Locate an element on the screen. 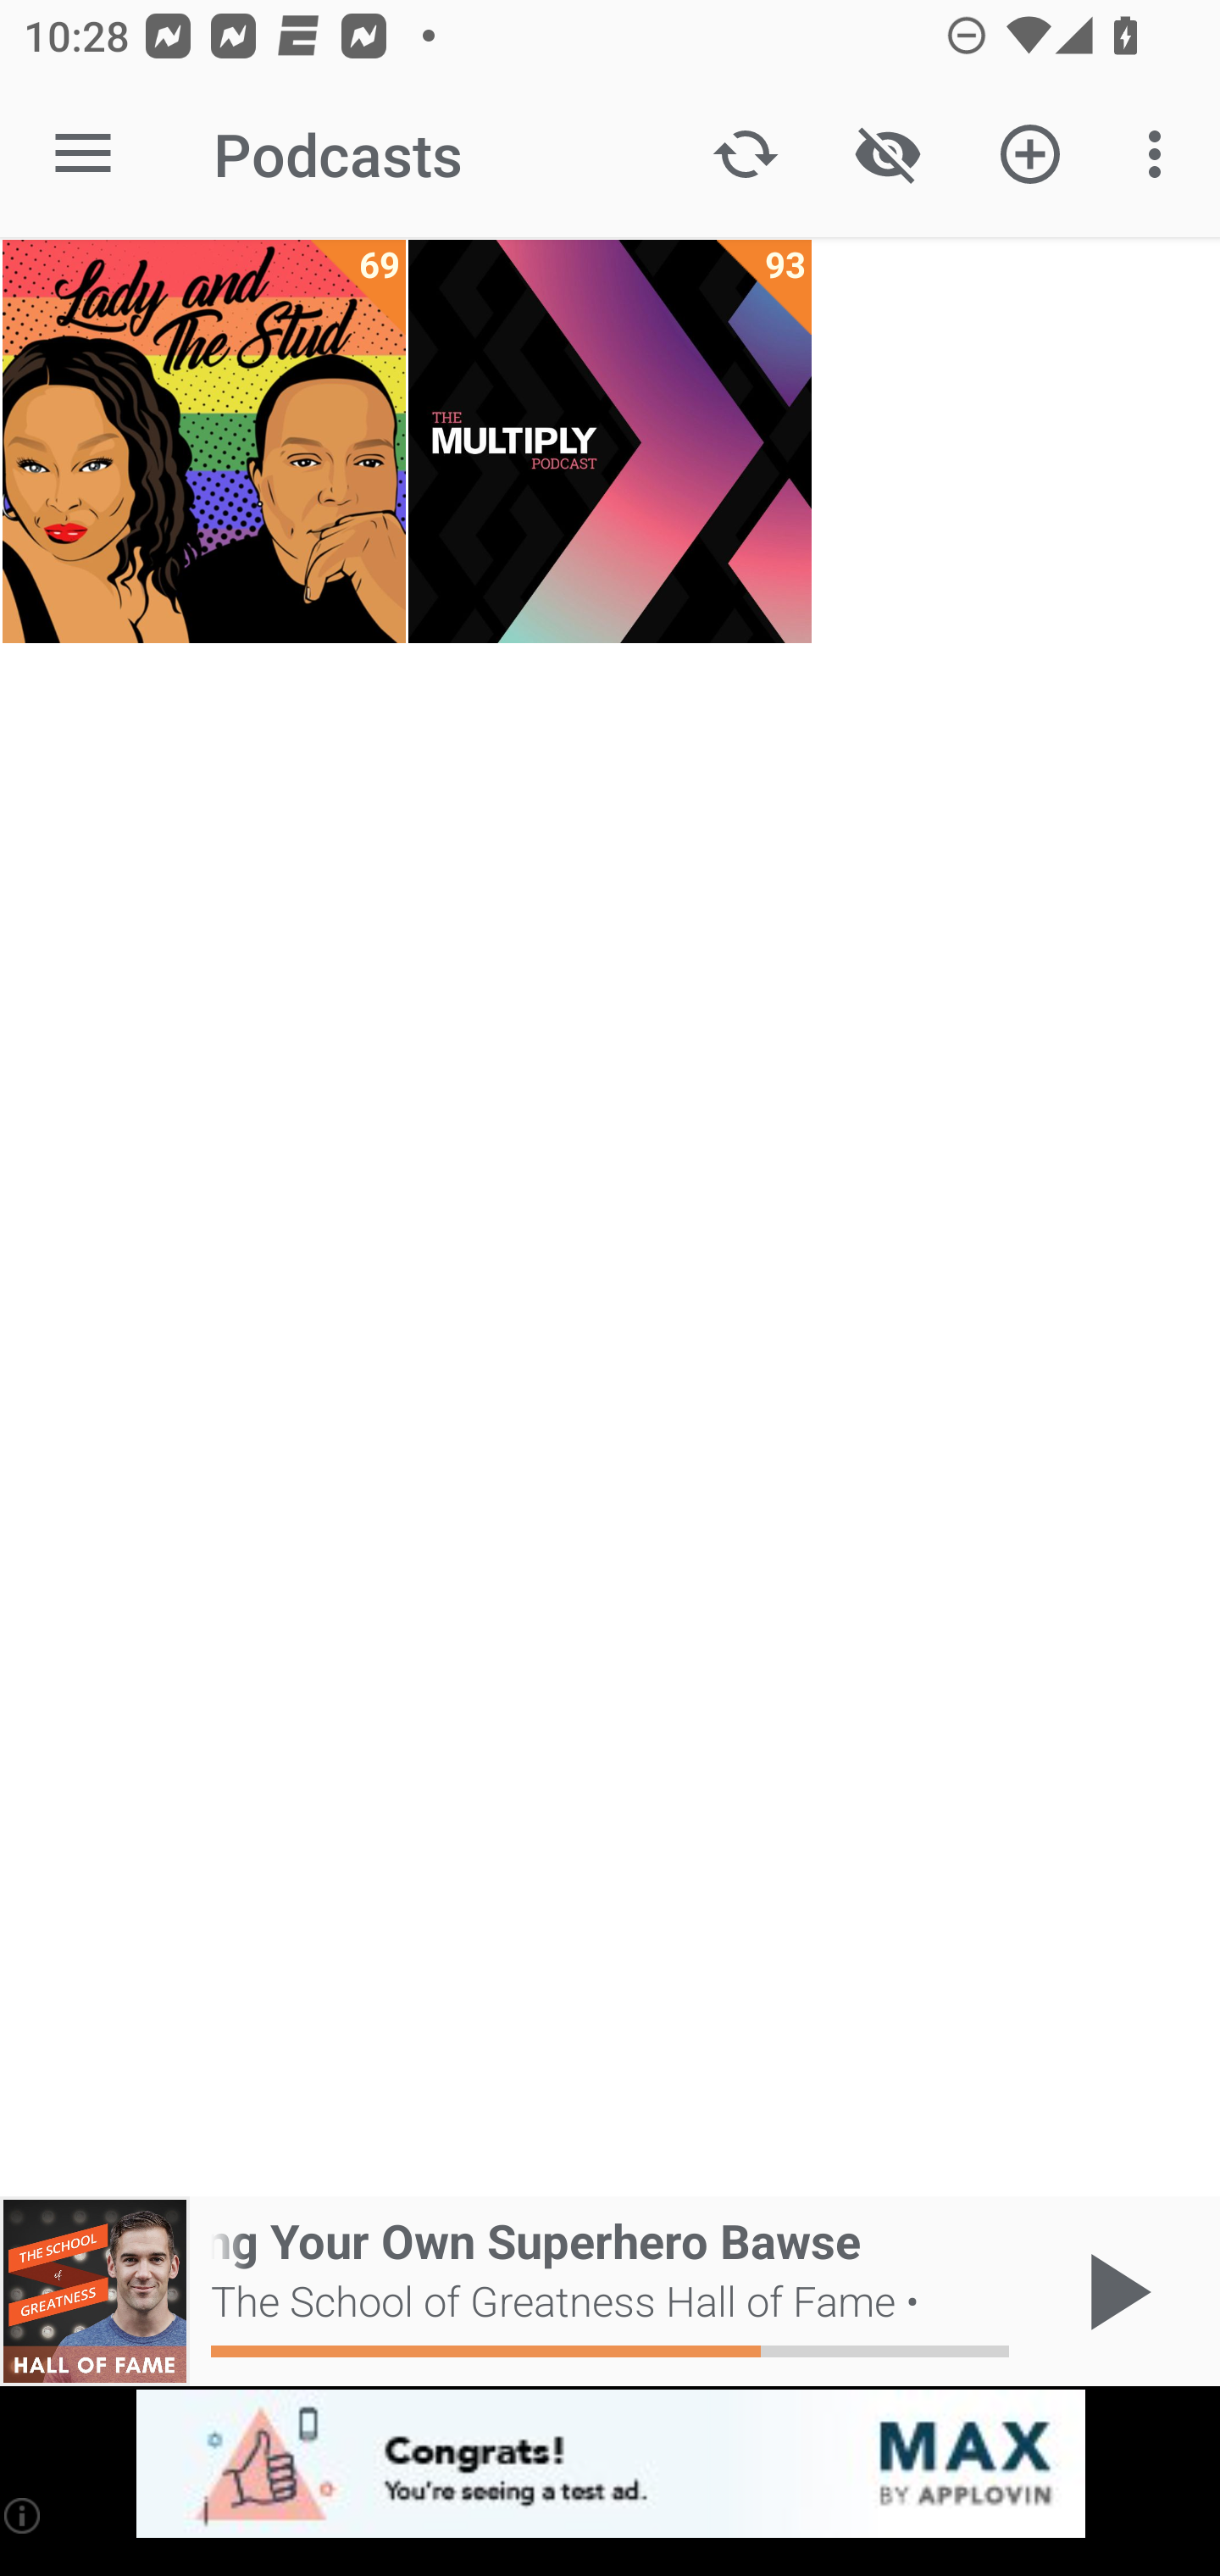 This screenshot has width=1220, height=2576. The Multiply Podcast 93 is located at coordinates (610, 441).